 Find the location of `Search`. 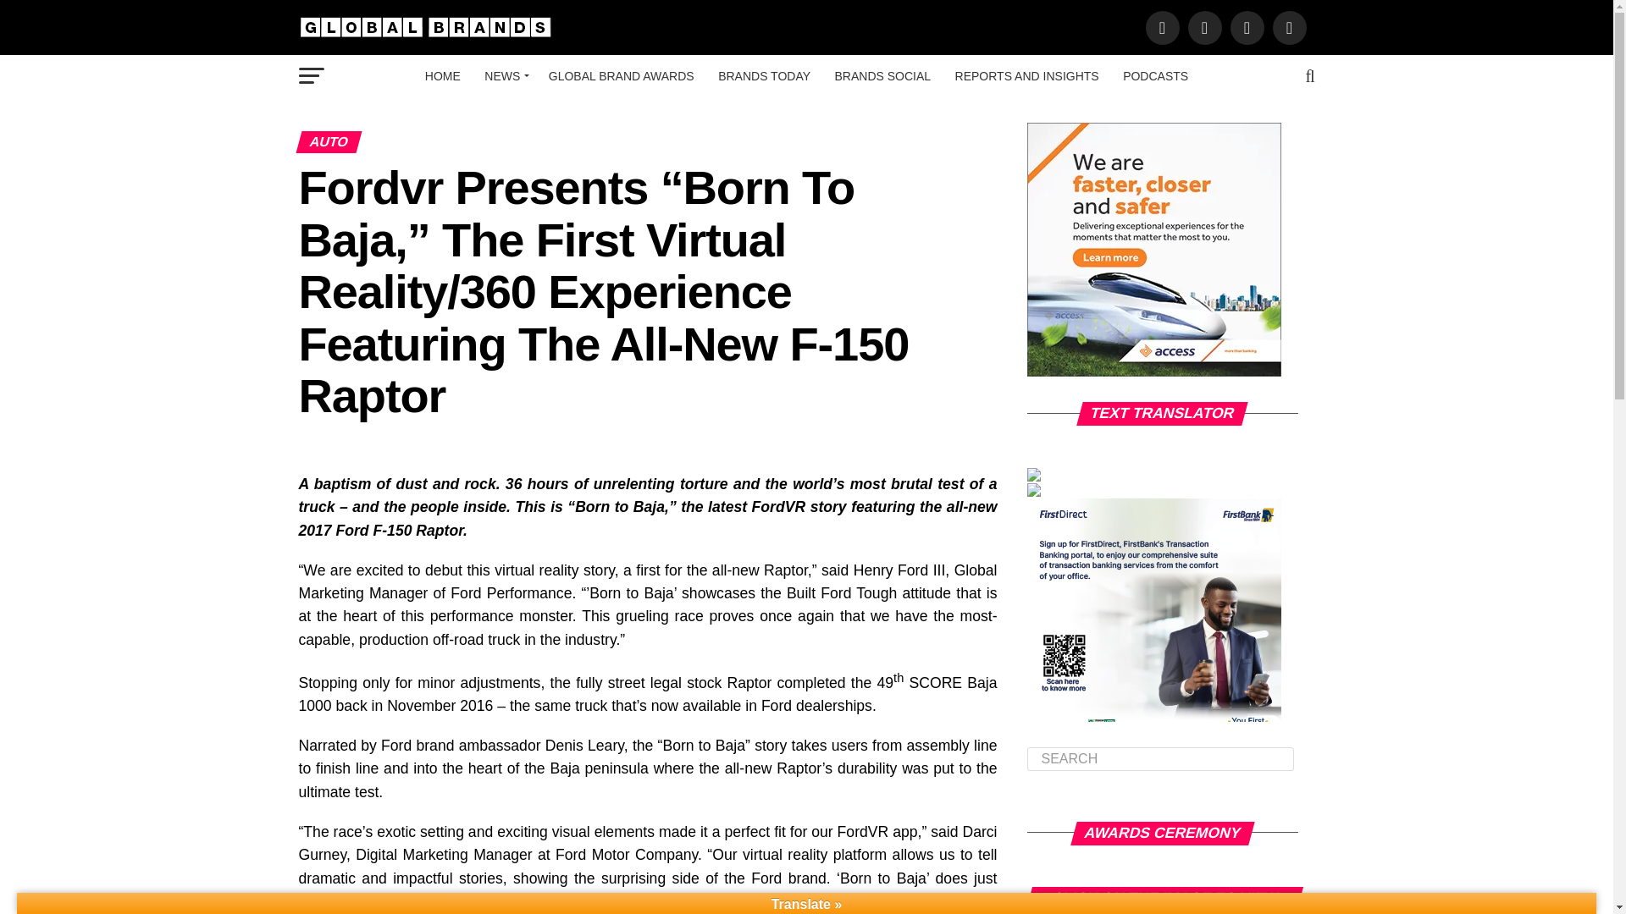

Search is located at coordinates (1160, 759).